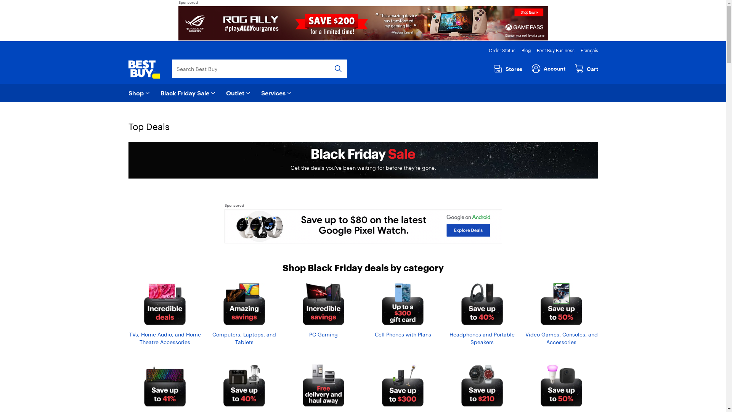 The width and height of the screenshot is (732, 412). Describe the element at coordinates (140, 93) in the screenshot. I see `Shop` at that location.